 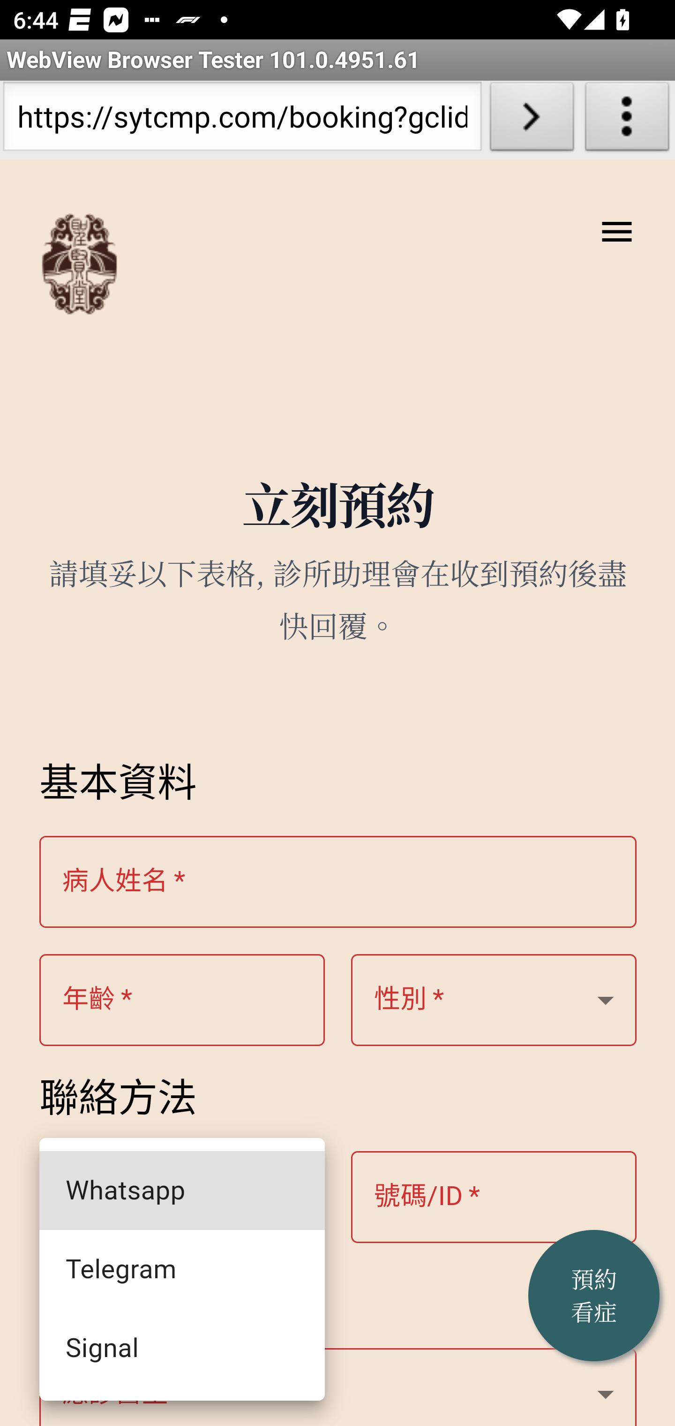 What do you see at coordinates (182, 1349) in the screenshot?
I see `Signal` at bounding box center [182, 1349].